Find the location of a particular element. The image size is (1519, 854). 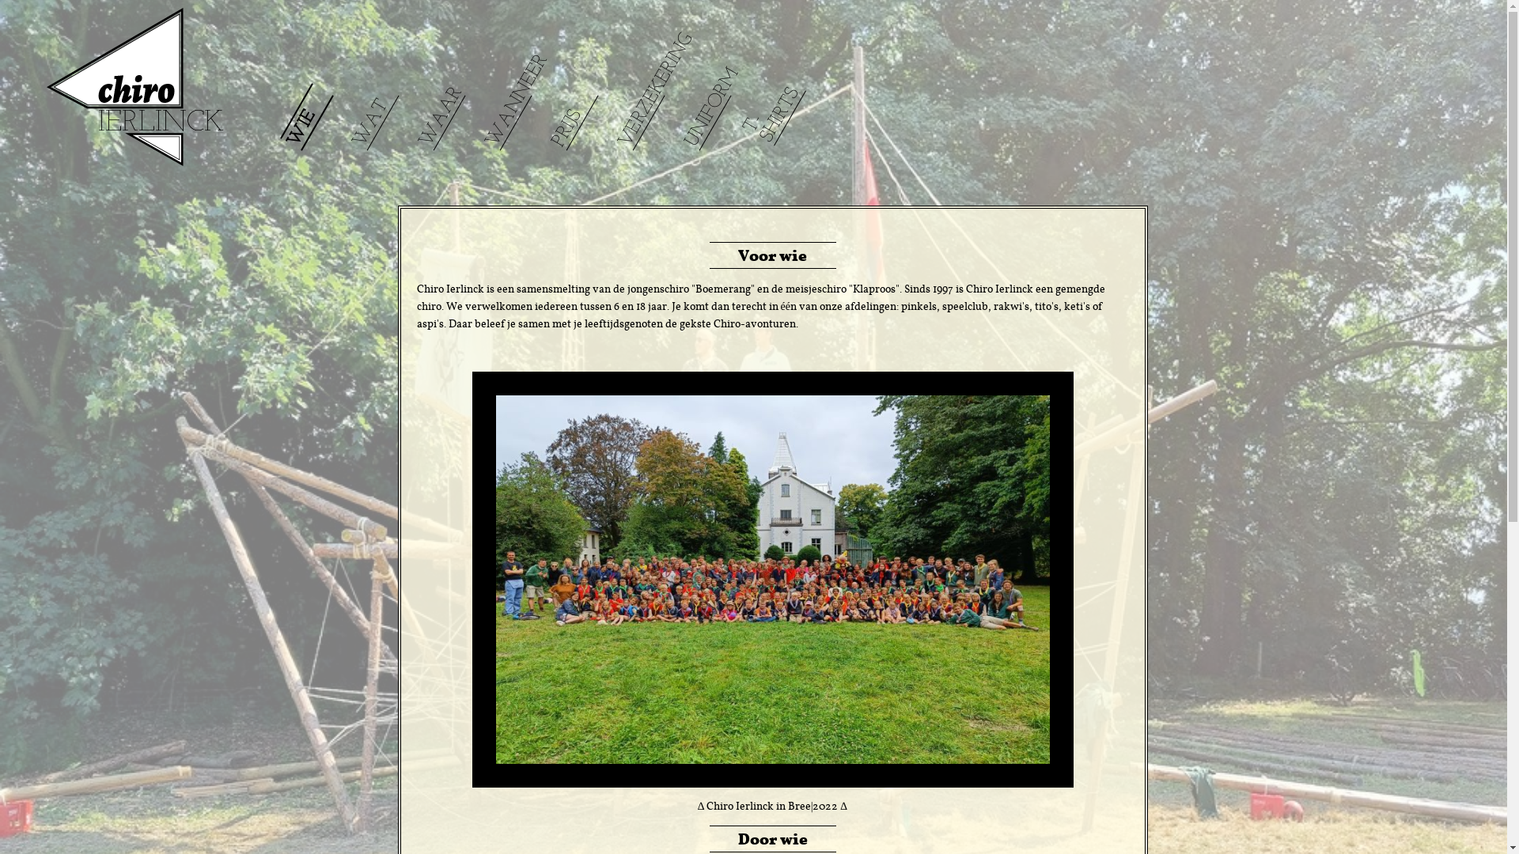

WANNEER is located at coordinates (535, 60).